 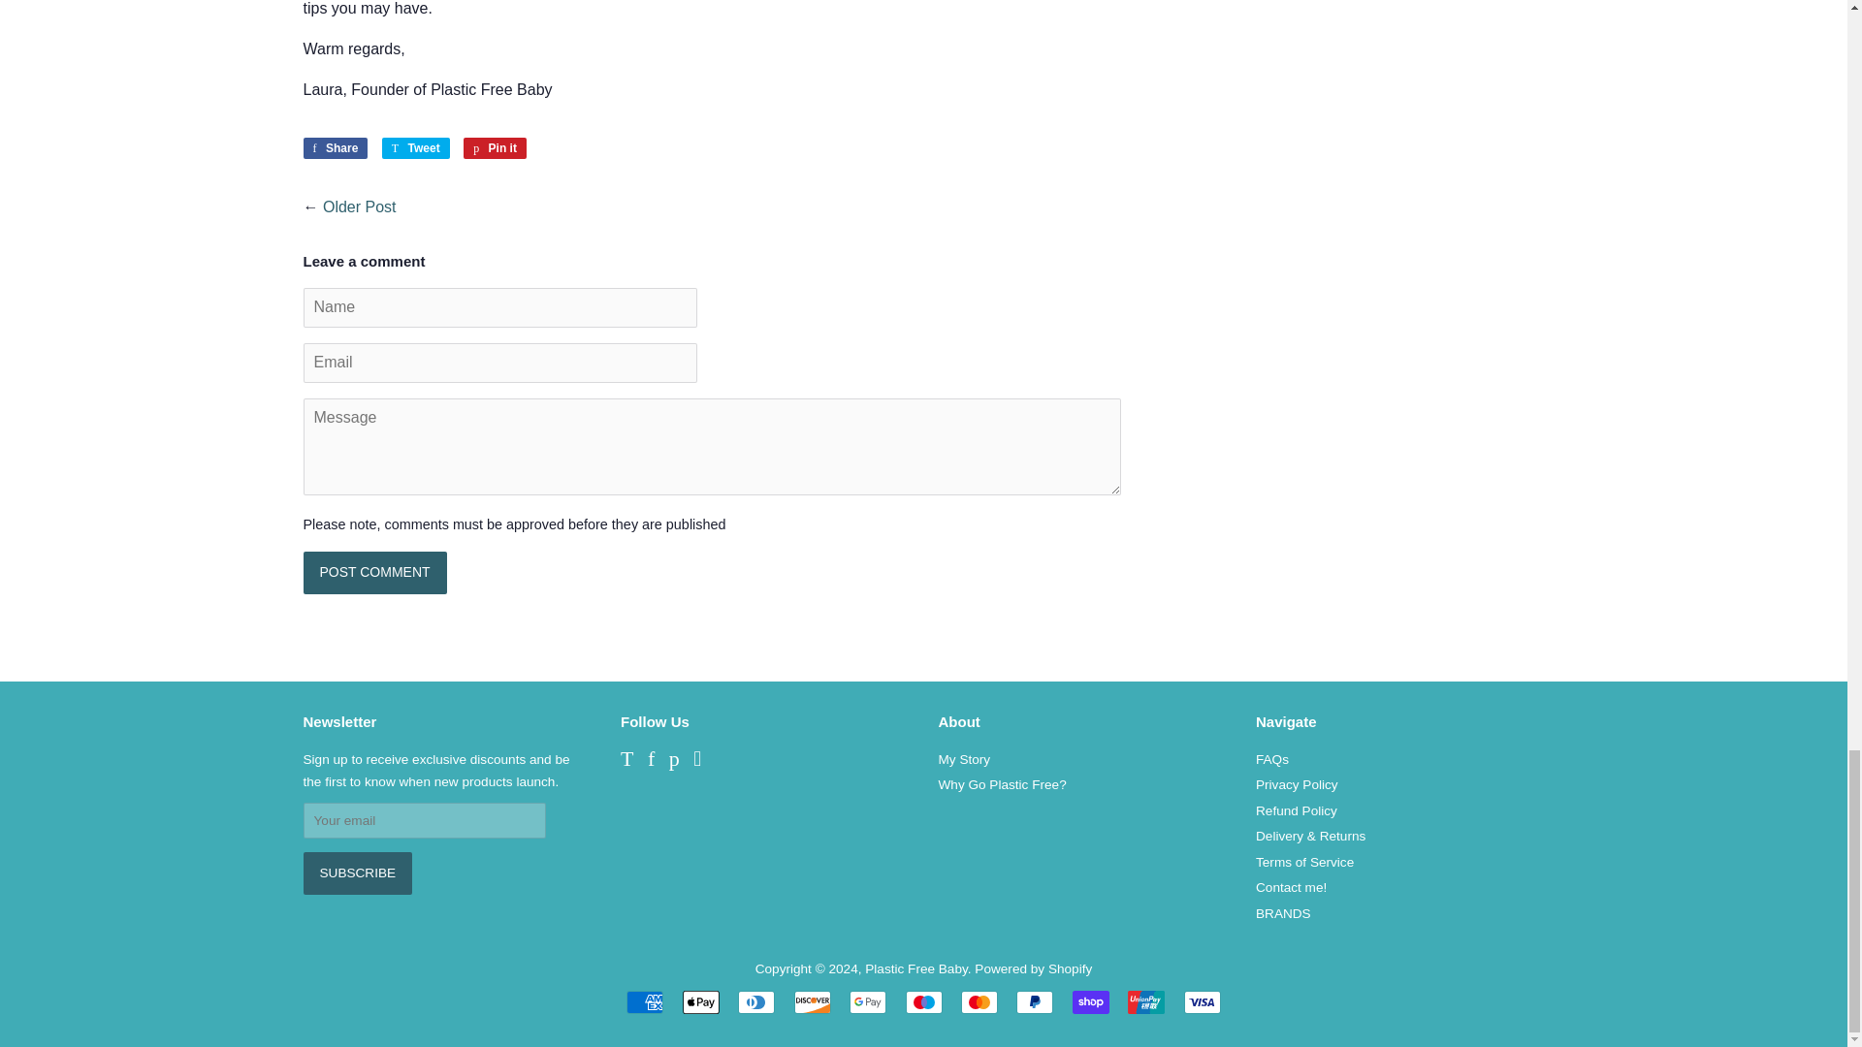 What do you see at coordinates (1090, 1000) in the screenshot?
I see `Shop Pay` at bounding box center [1090, 1000].